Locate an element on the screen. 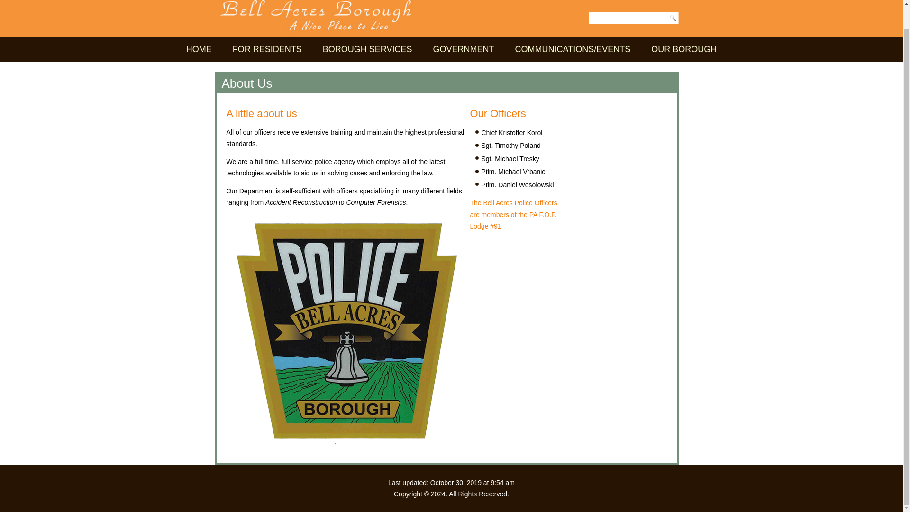  Borough Services is located at coordinates (368, 49).